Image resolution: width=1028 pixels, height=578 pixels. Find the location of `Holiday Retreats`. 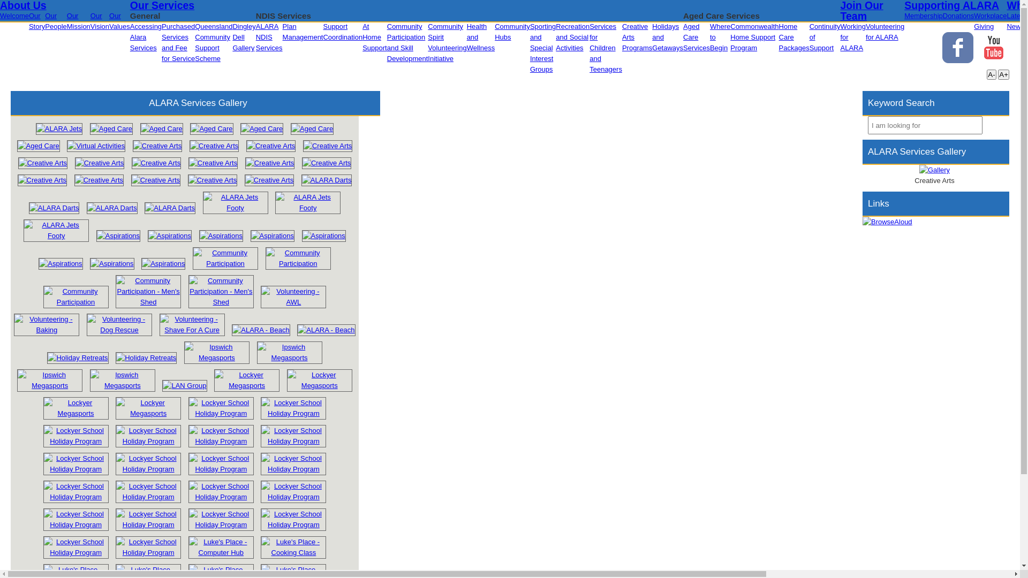

Holiday Retreats is located at coordinates (146, 358).